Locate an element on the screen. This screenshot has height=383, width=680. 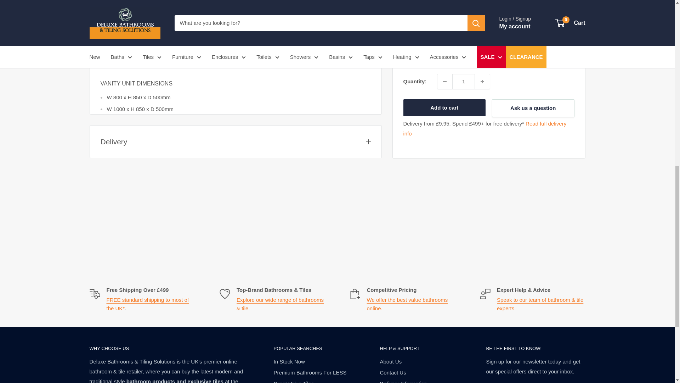
We offer the best value bathrooms online. is located at coordinates (407, 304).